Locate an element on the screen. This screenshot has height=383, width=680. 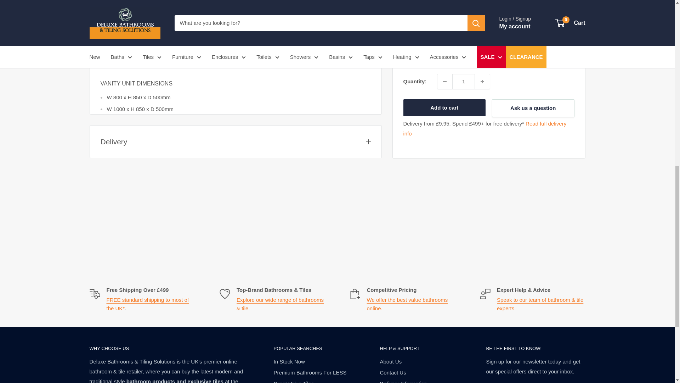
We offer the best value bathrooms online. is located at coordinates (407, 304).